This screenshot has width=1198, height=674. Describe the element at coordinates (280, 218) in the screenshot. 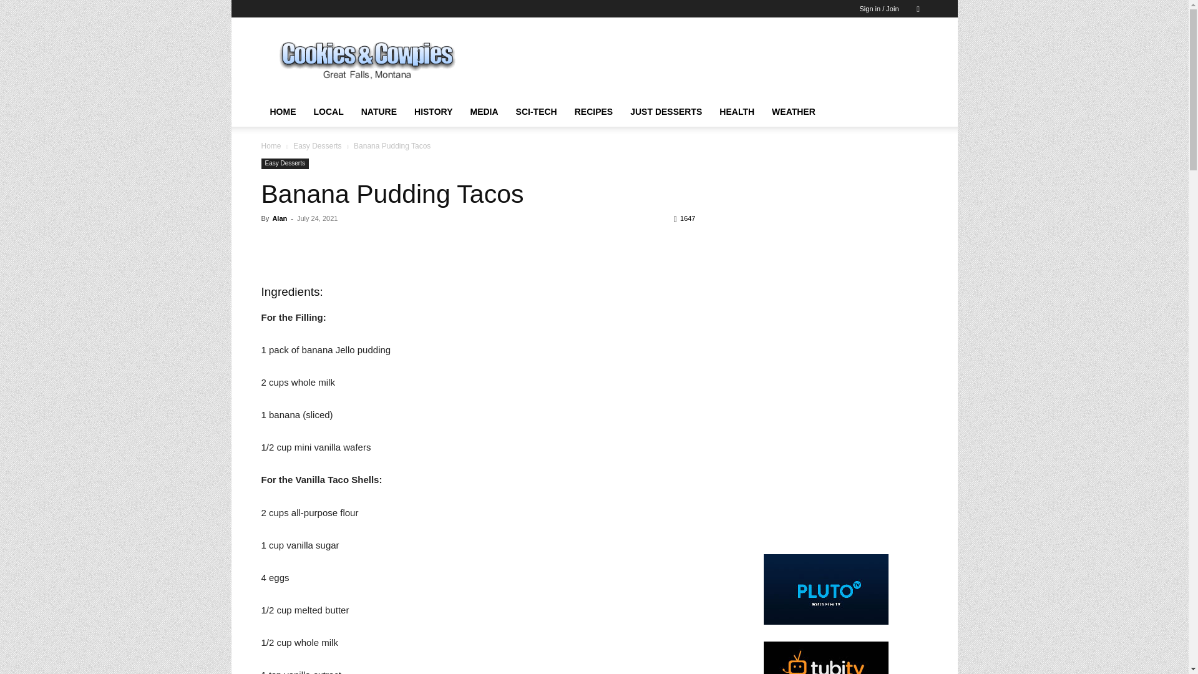

I see `Alan` at that location.